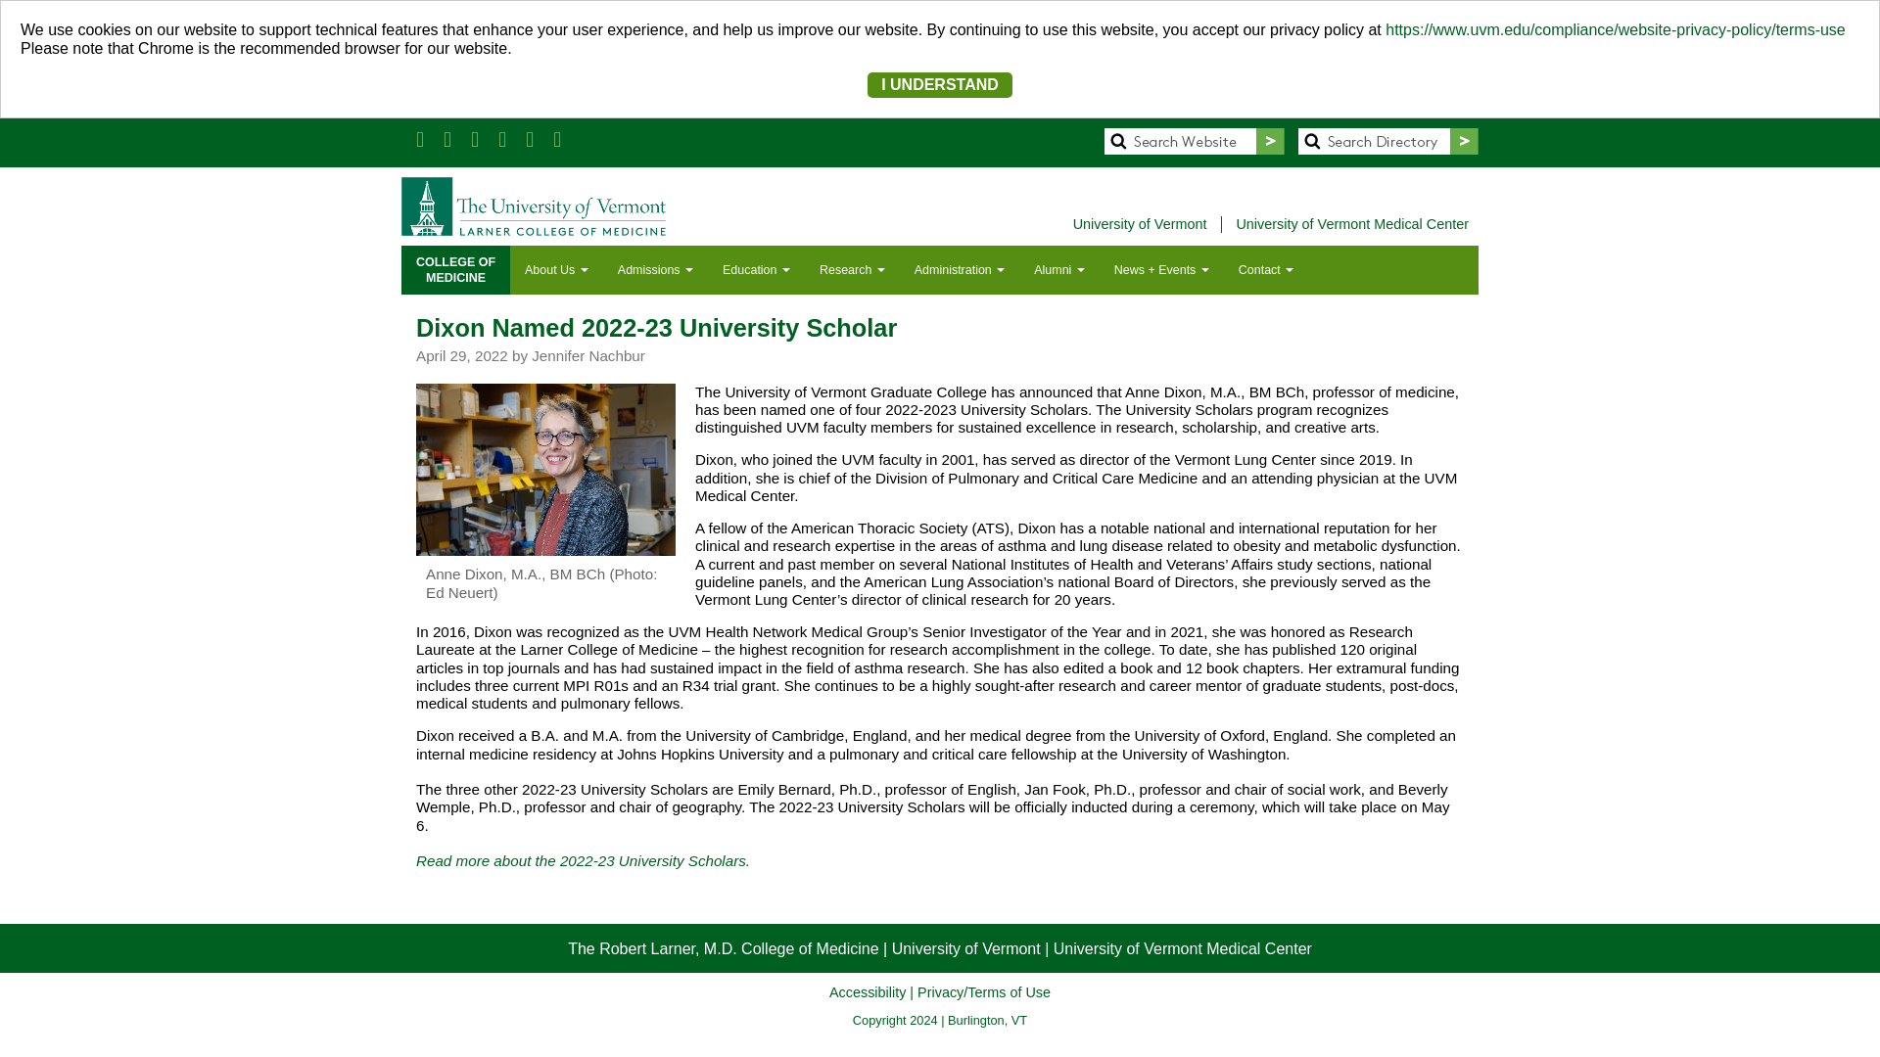 The width and height of the screenshot is (1880, 1057). I want to click on University of Vermont Medical Center, so click(1351, 224).